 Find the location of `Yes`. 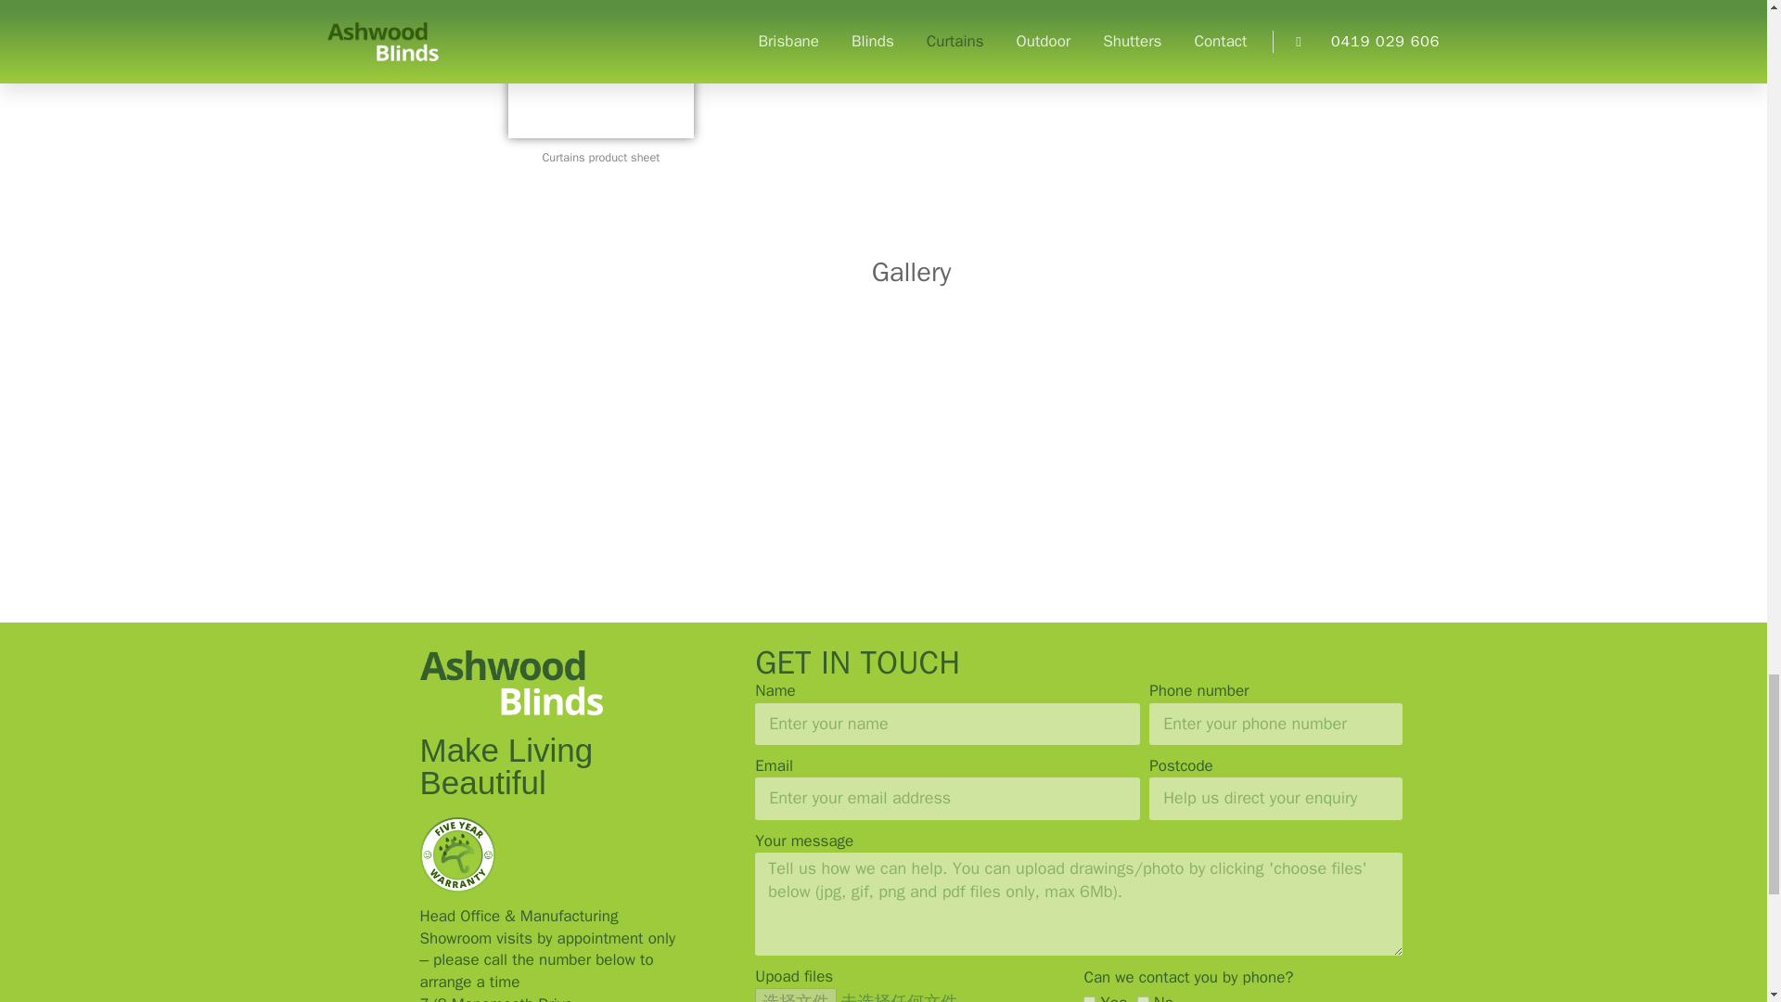

Yes is located at coordinates (1089, 998).